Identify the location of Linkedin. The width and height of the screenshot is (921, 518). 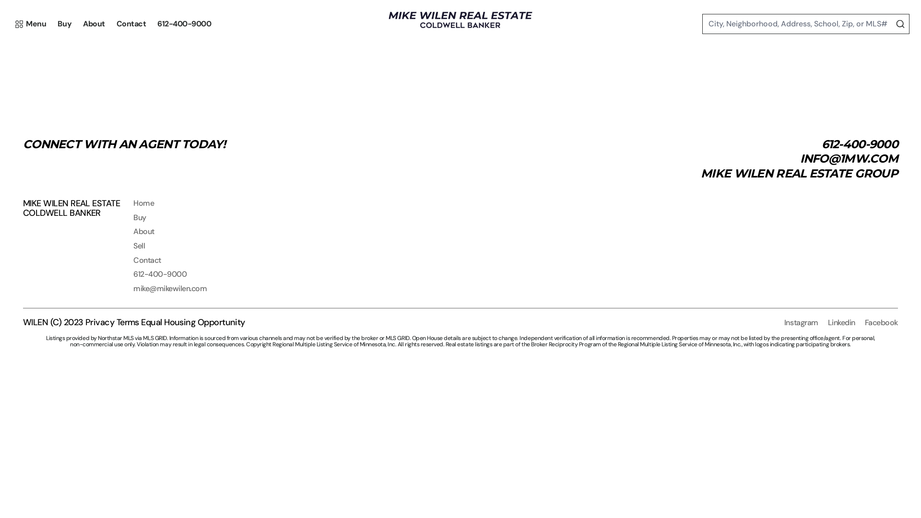
(841, 322).